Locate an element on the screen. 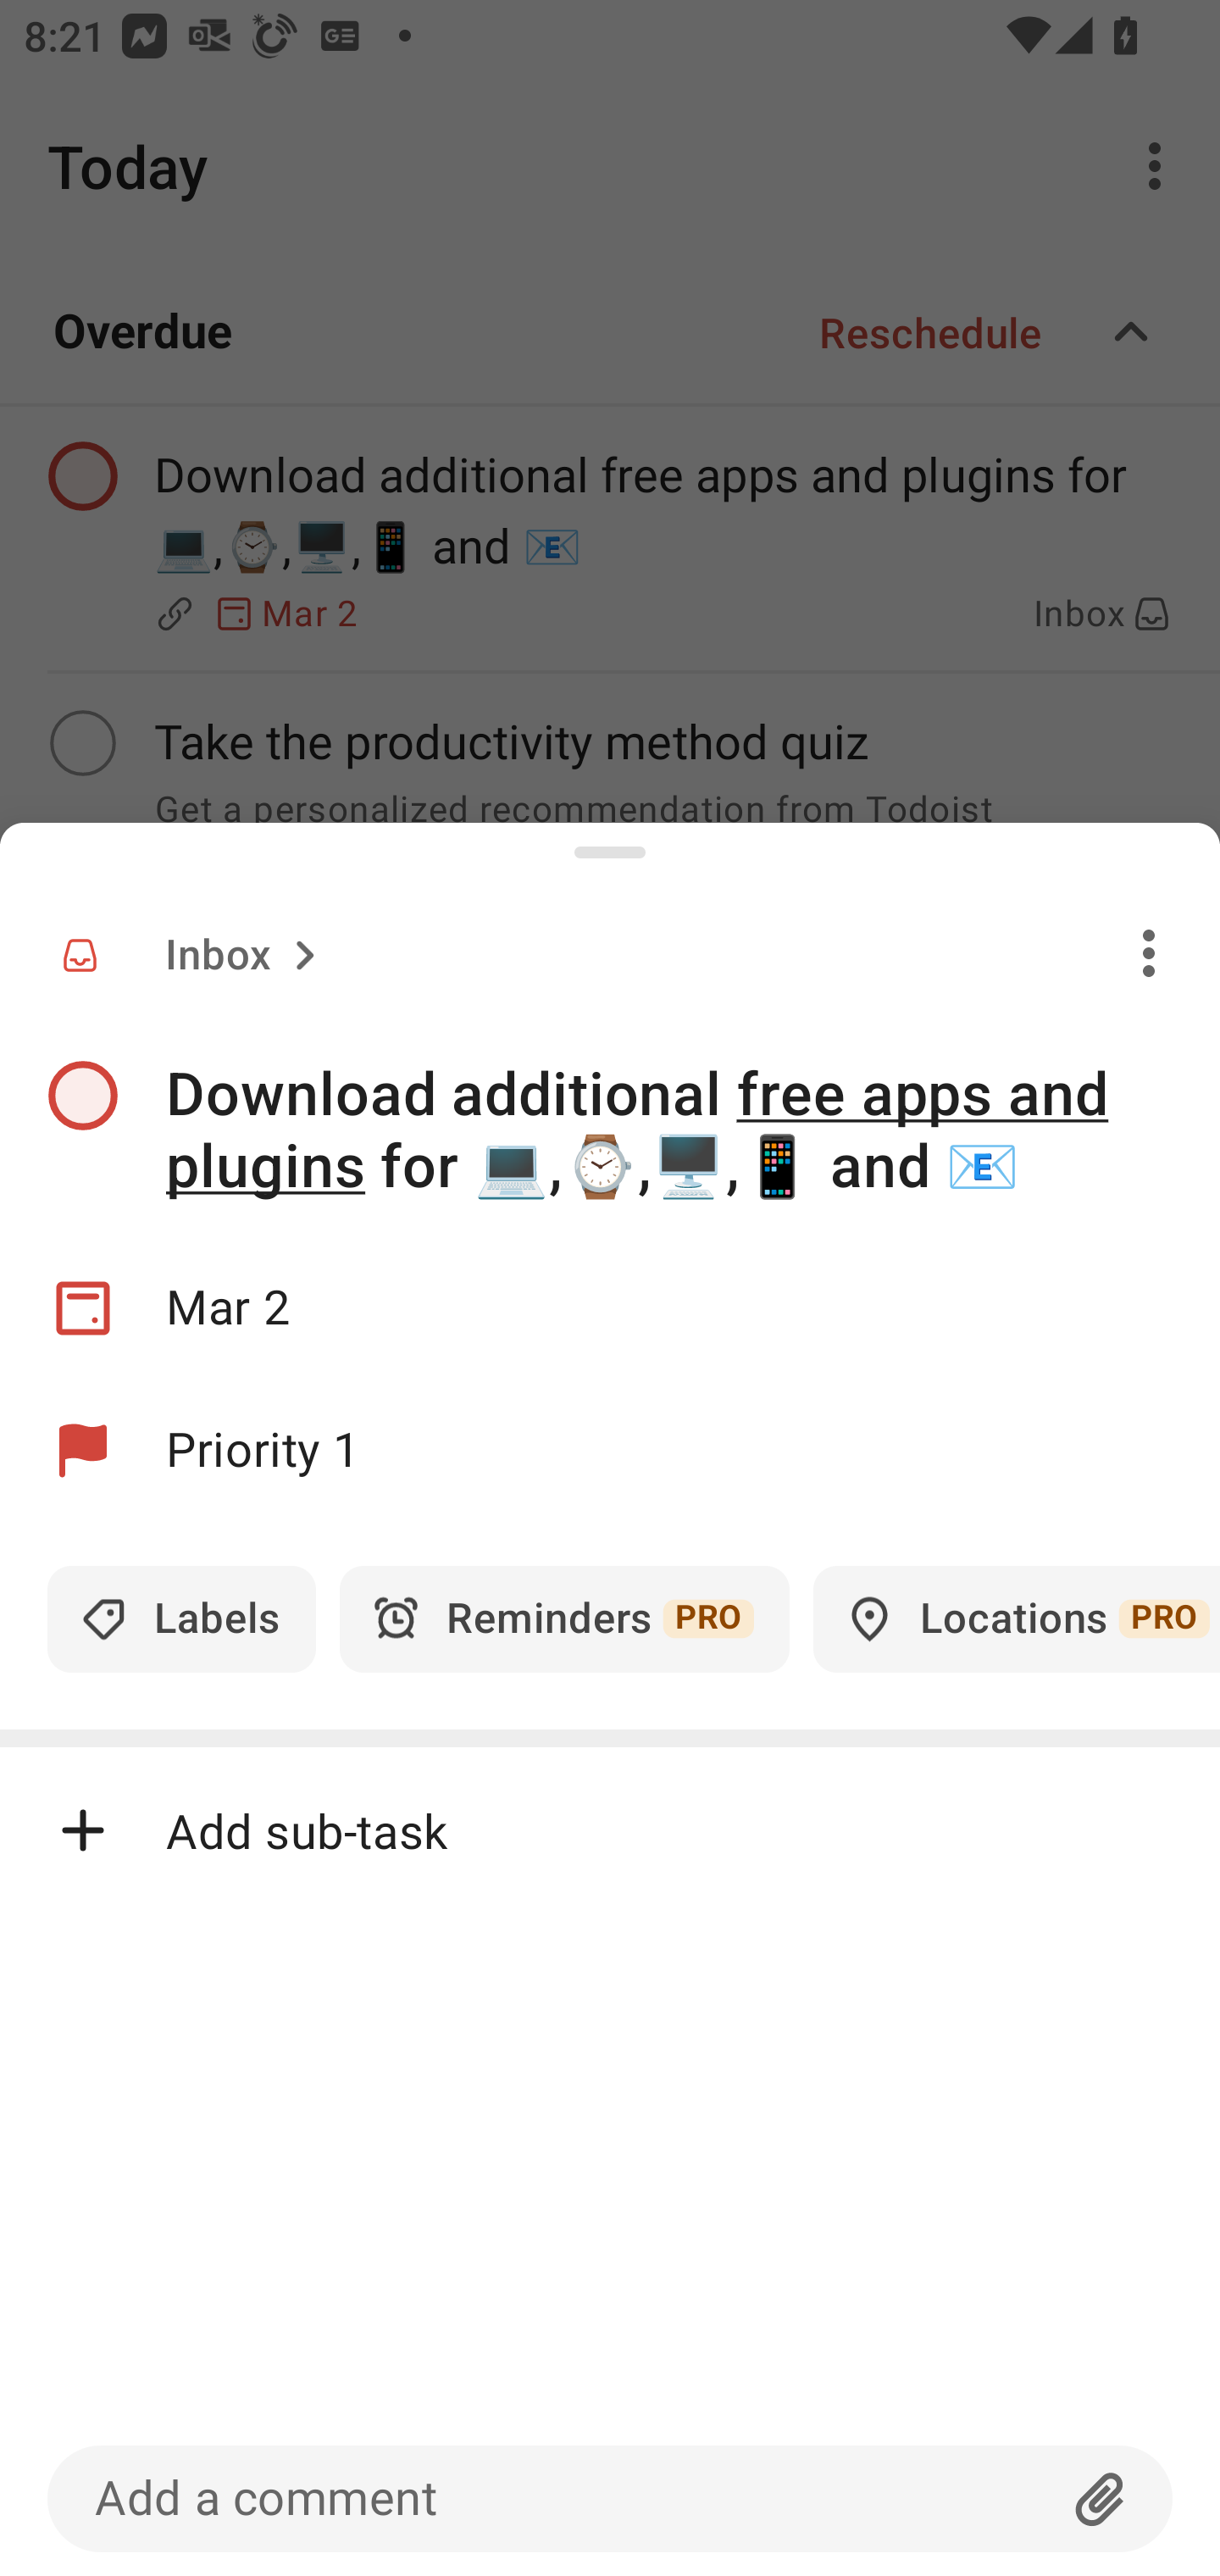 The width and height of the screenshot is (1220, 2576). Date Mar 2 is located at coordinates (610, 1308).